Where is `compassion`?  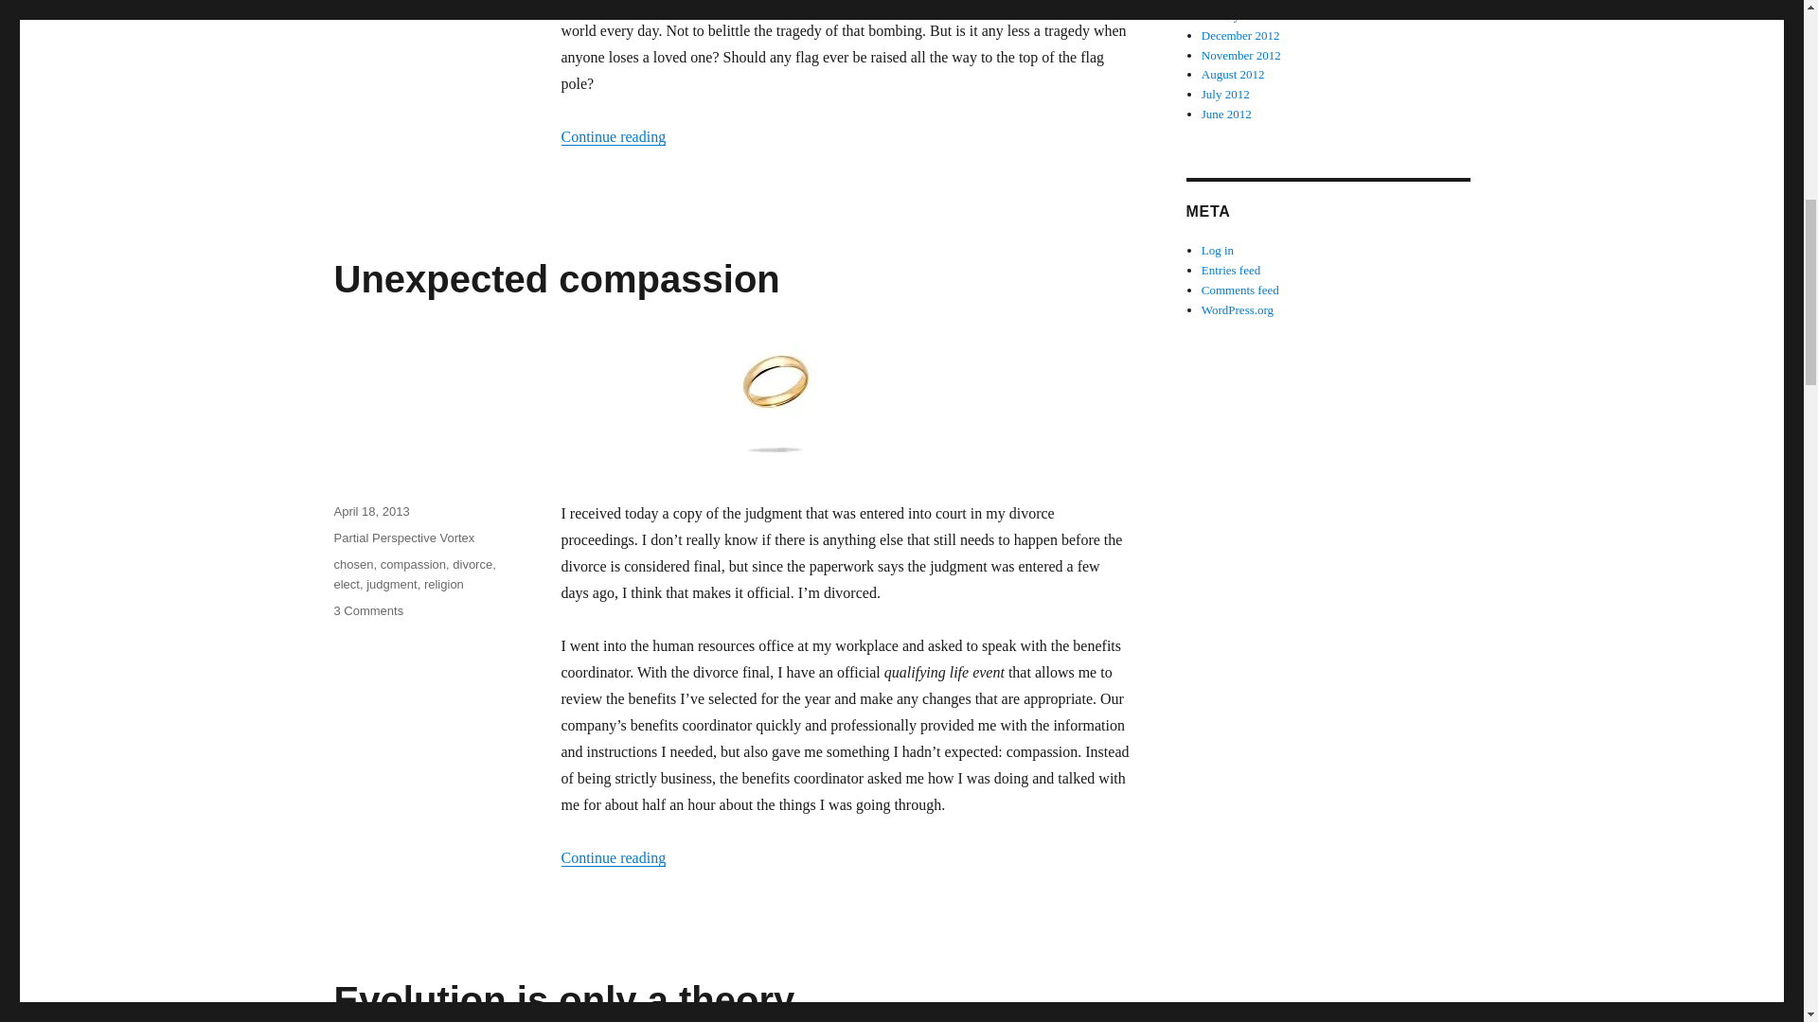 compassion is located at coordinates (413, 564).